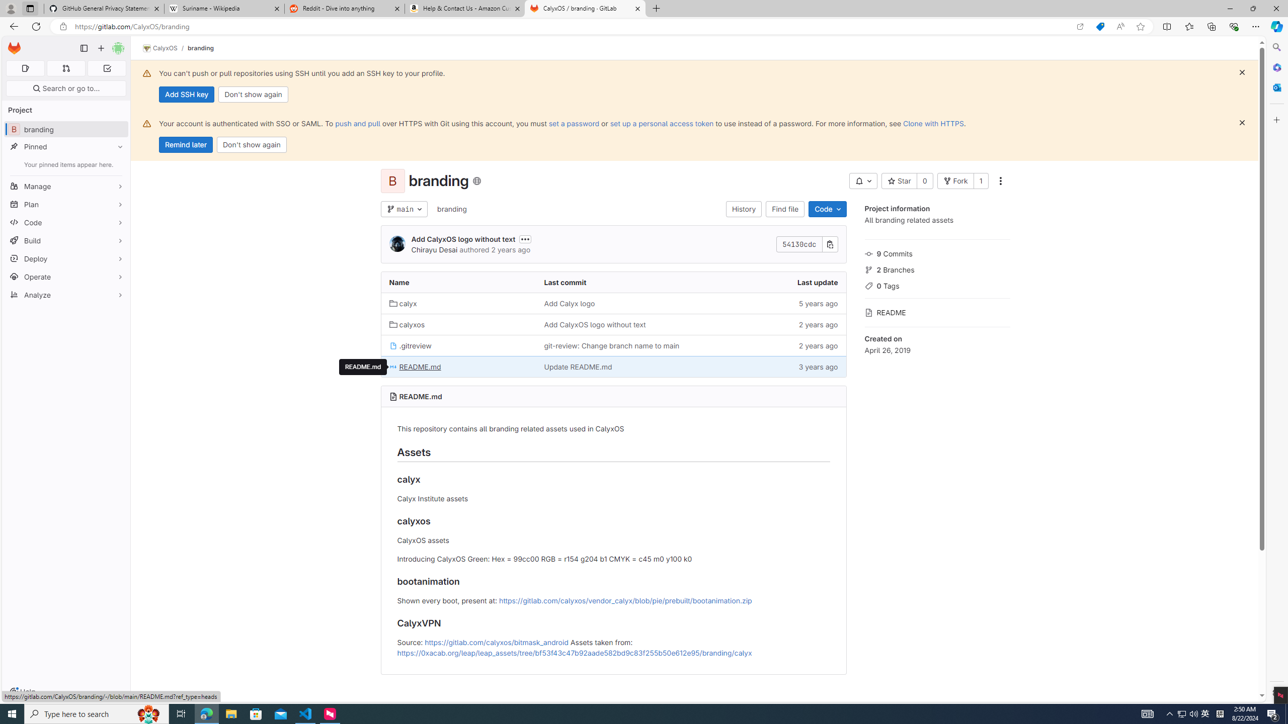 The height and width of the screenshot is (724, 1288). Describe the element at coordinates (12, 44) in the screenshot. I see `Skip to main content` at that location.